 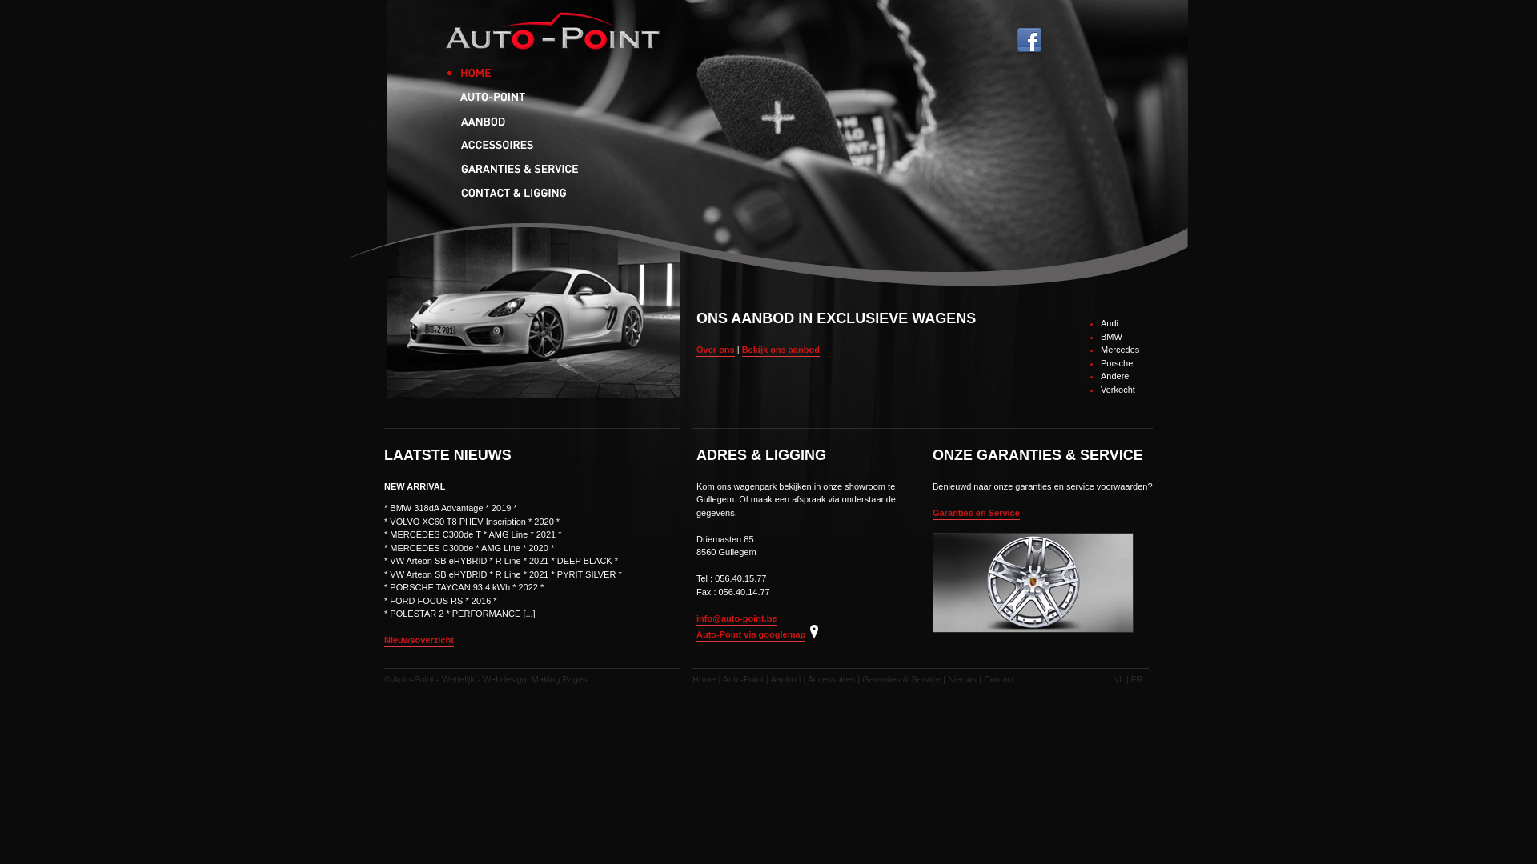 I want to click on Webdesign: Making Pages, so click(x=535, y=679).